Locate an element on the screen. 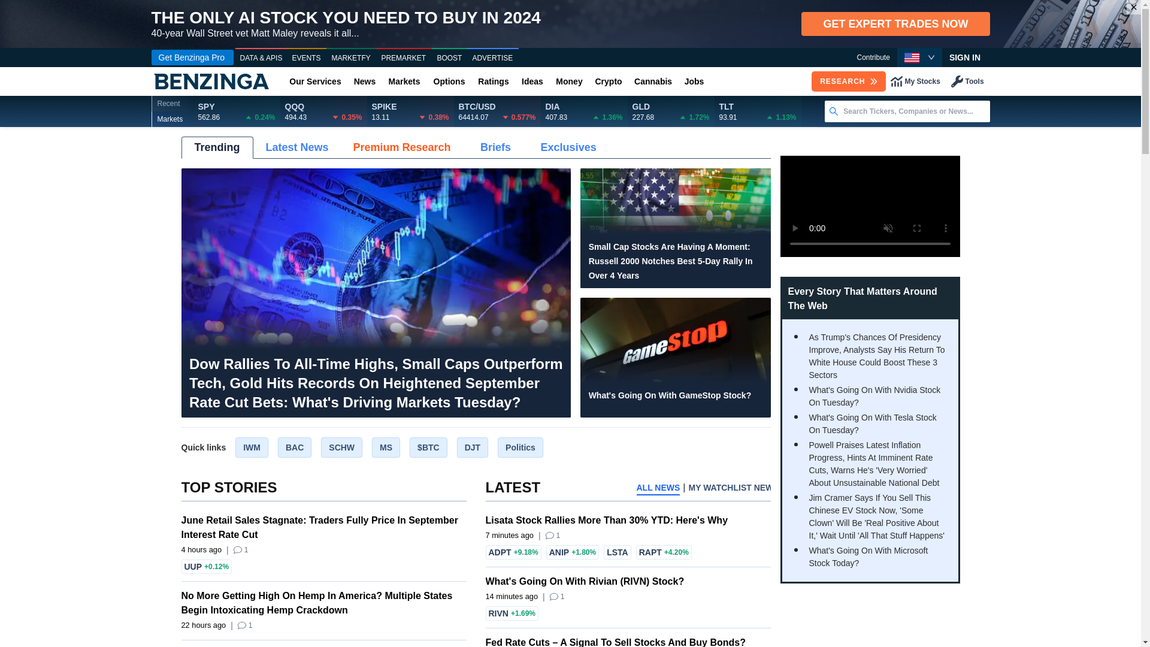 The width and height of the screenshot is (1150, 647). SIGN IN is located at coordinates (964, 58).